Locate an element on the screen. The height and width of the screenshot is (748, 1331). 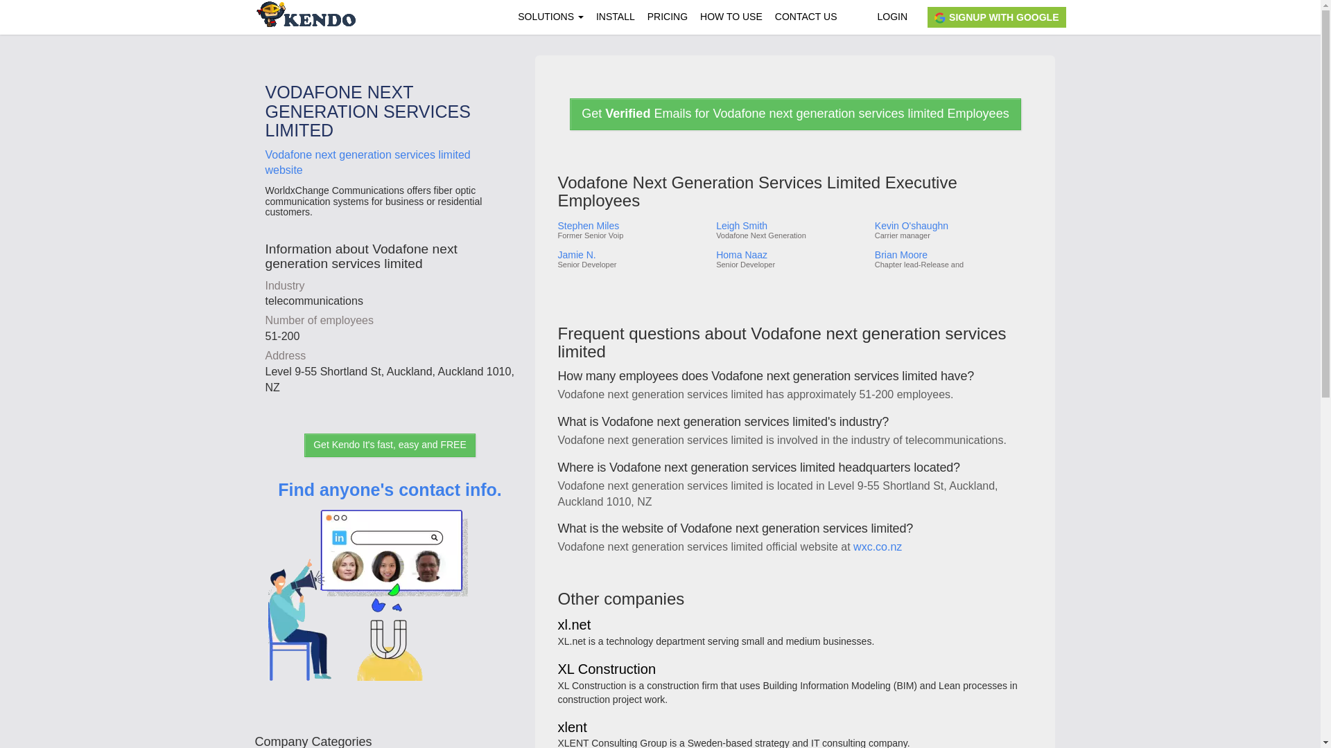
Vodafone next generation services limited website is located at coordinates (367, 161).